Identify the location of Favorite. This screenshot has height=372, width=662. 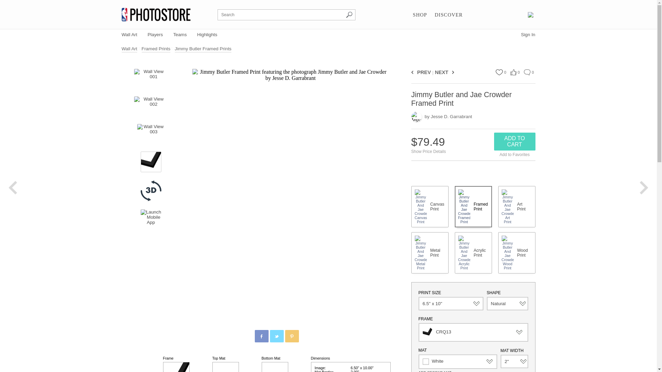
(499, 72).